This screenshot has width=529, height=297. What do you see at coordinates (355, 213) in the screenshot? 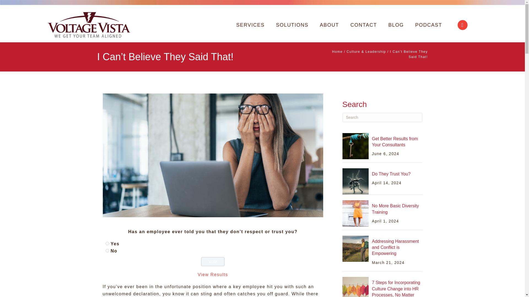
I see `No More Basic Diversity Training` at bounding box center [355, 213].